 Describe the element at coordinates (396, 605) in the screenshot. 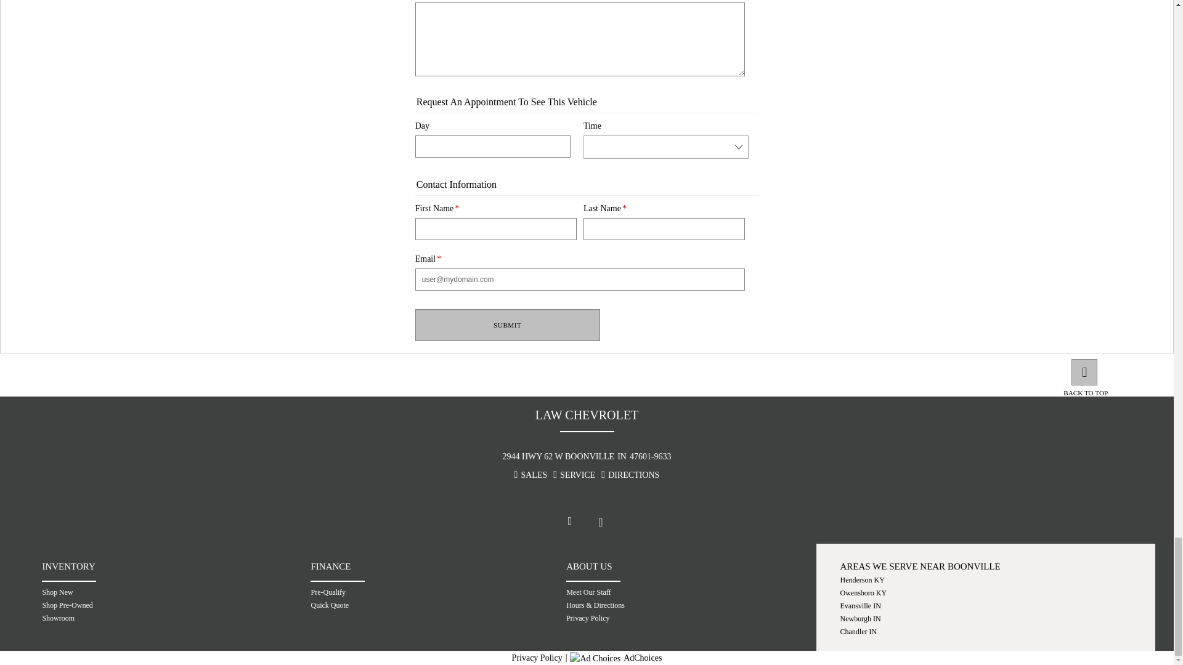

I see `Get a Quick Quote` at that location.